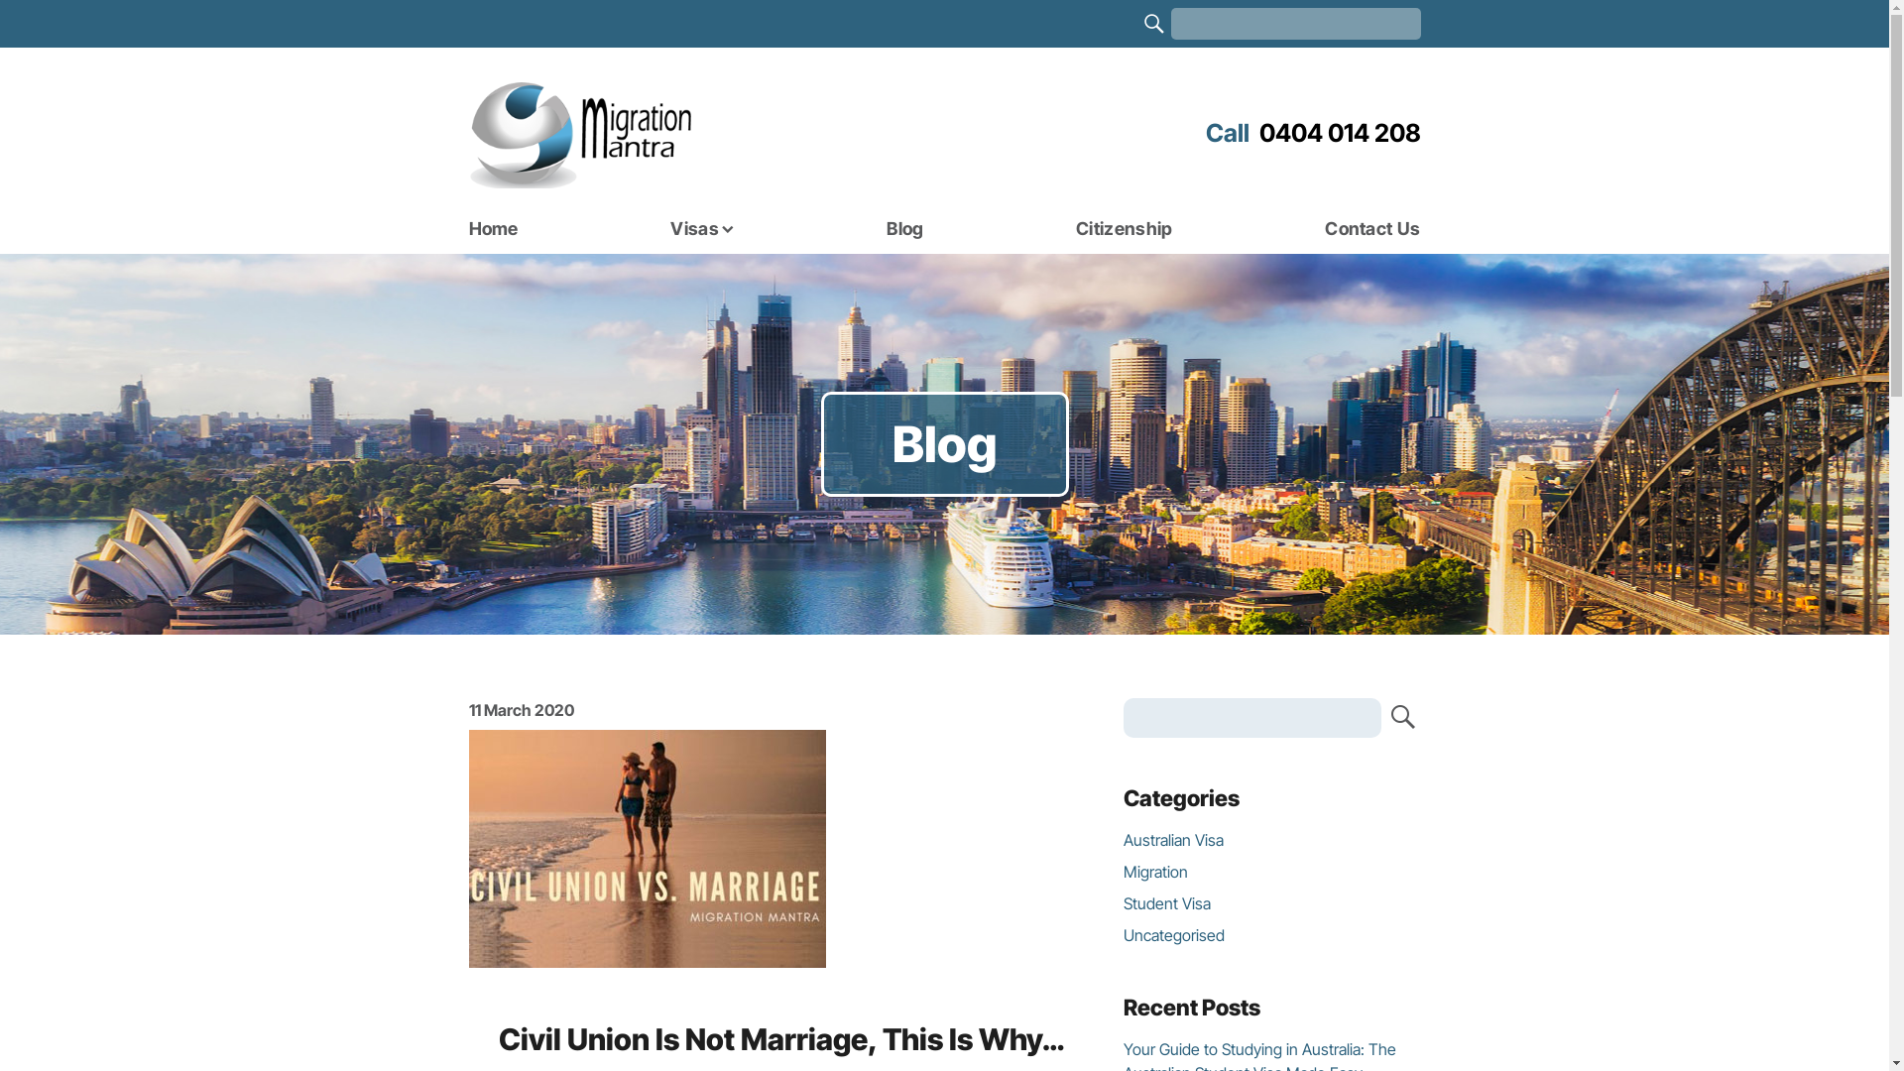 This screenshot has width=1904, height=1071. I want to click on Student Visa, so click(1166, 903).